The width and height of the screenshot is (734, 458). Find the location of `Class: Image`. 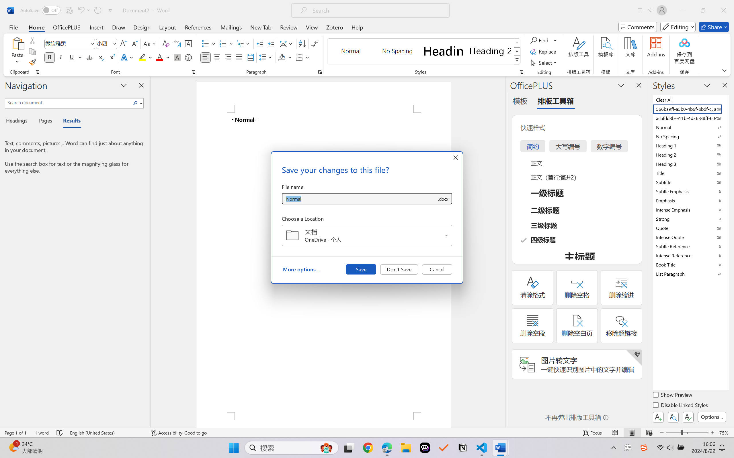

Class: Image is located at coordinates (644, 448).